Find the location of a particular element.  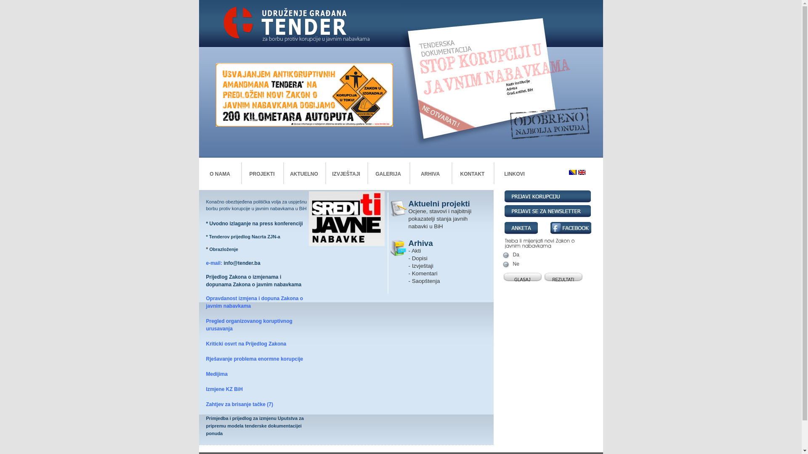

* Tenderov prijedlog Nacrta ZJN-a is located at coordinates (243, 240).